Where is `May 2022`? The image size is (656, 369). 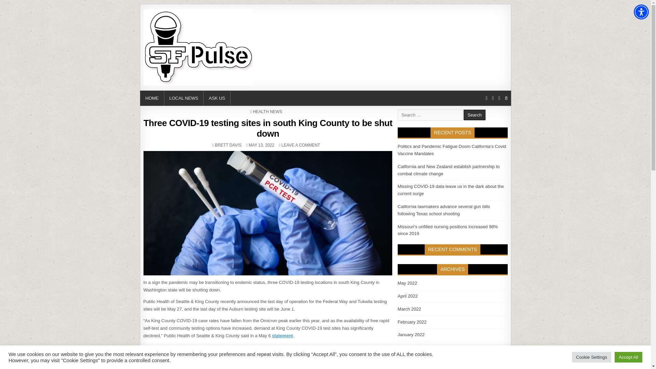 May 2022 is located at coordinates (282, 336).